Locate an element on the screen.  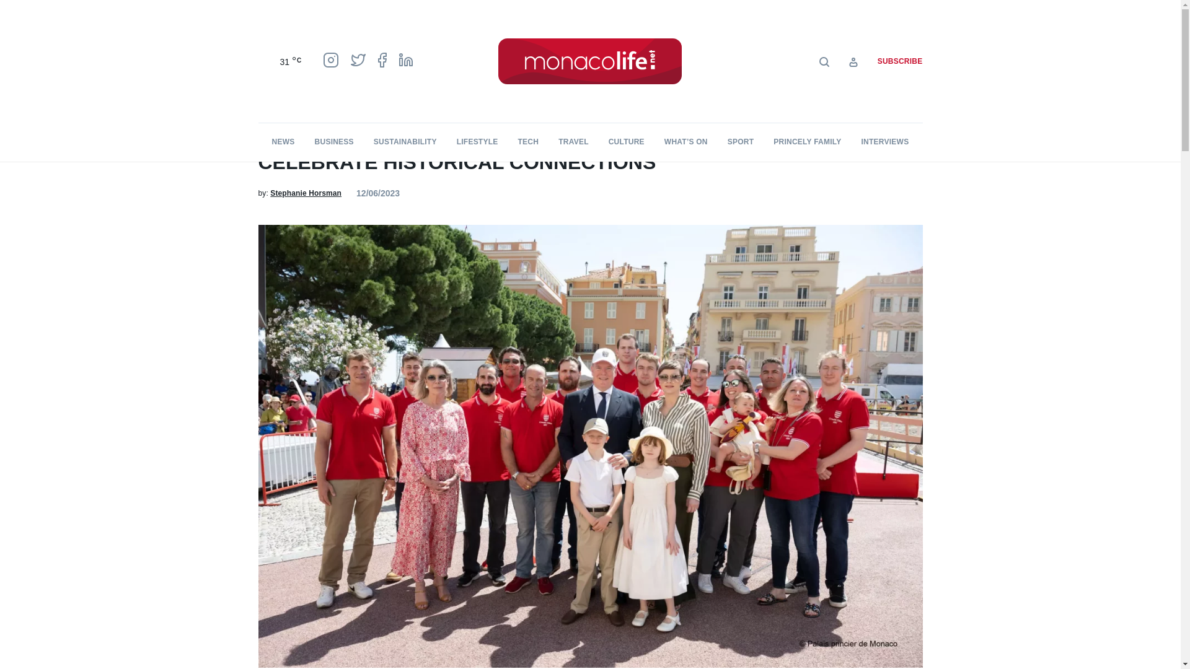
PRINCELY FAMILY is located at coordinates (332, 94).